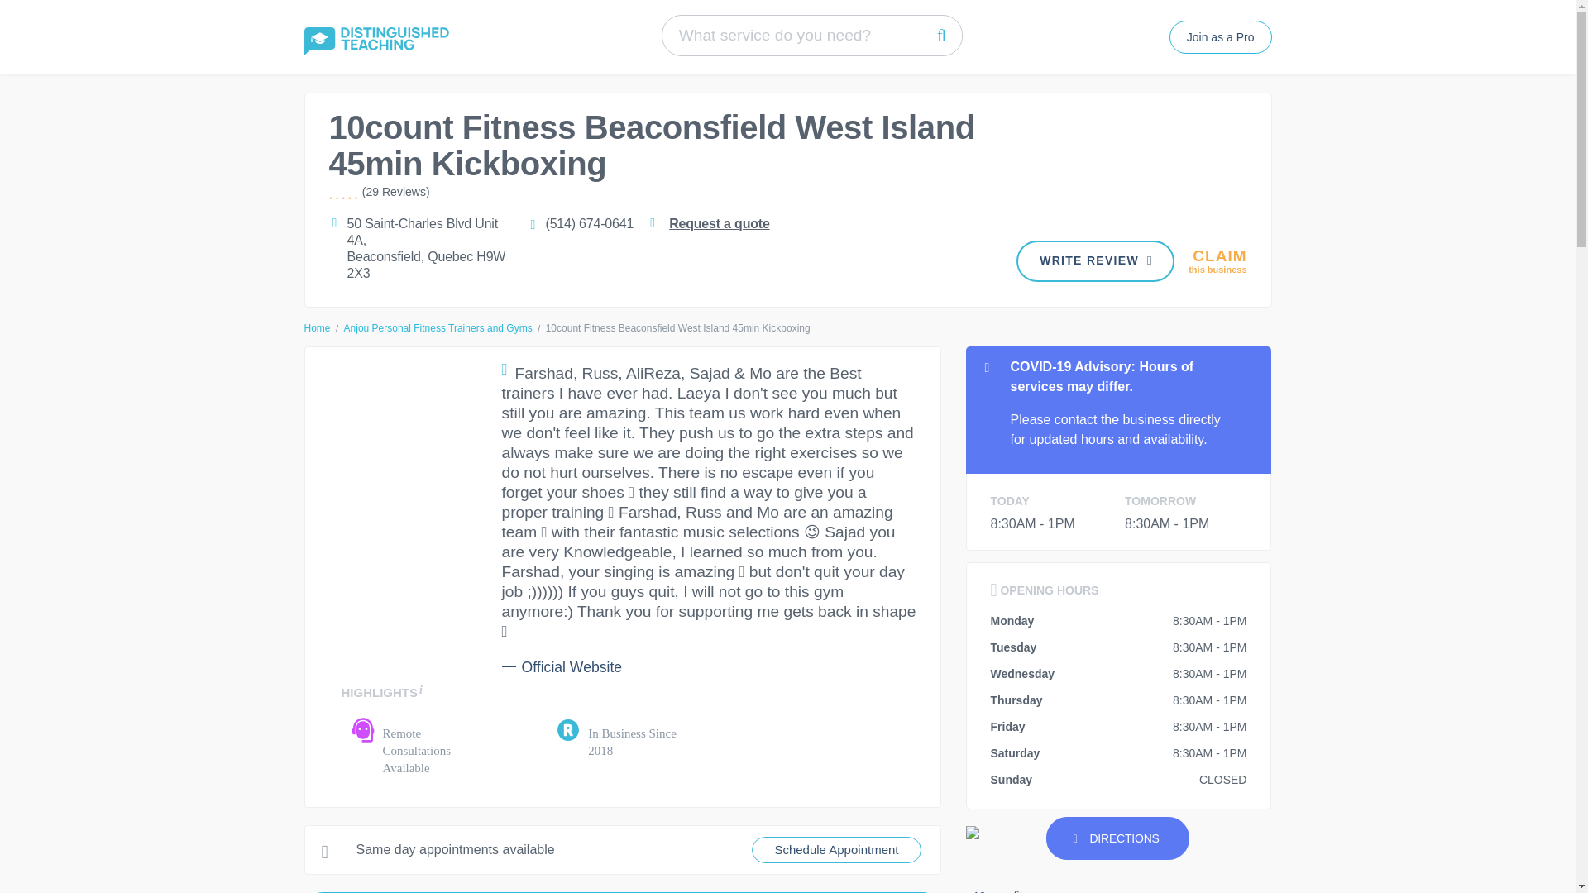  What do you see at coordinates (718, 223) in the screenshot?
I see `Anjou Personal Fitness Trainers and Gyms` at bounding box center [718, 223].